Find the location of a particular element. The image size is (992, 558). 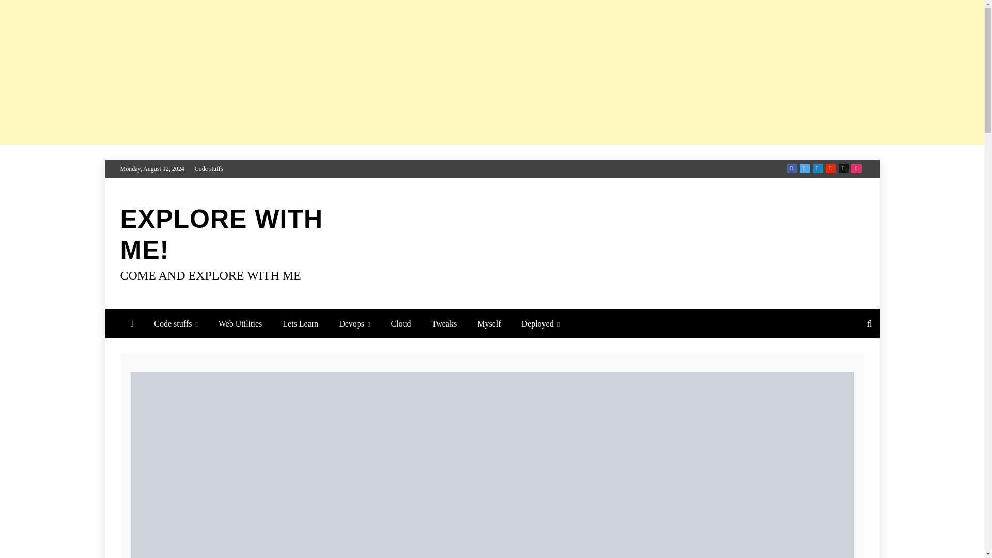

Deployed is located at coordinates (541, 323).